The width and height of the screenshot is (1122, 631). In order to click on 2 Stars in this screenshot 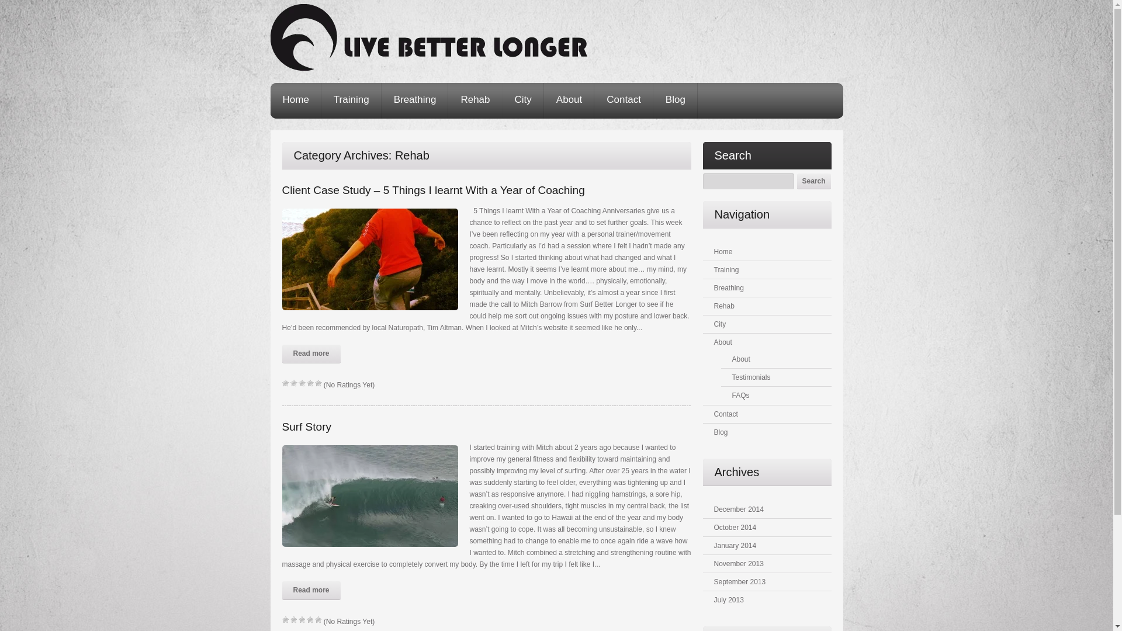, I will do `click(293, 383)`.